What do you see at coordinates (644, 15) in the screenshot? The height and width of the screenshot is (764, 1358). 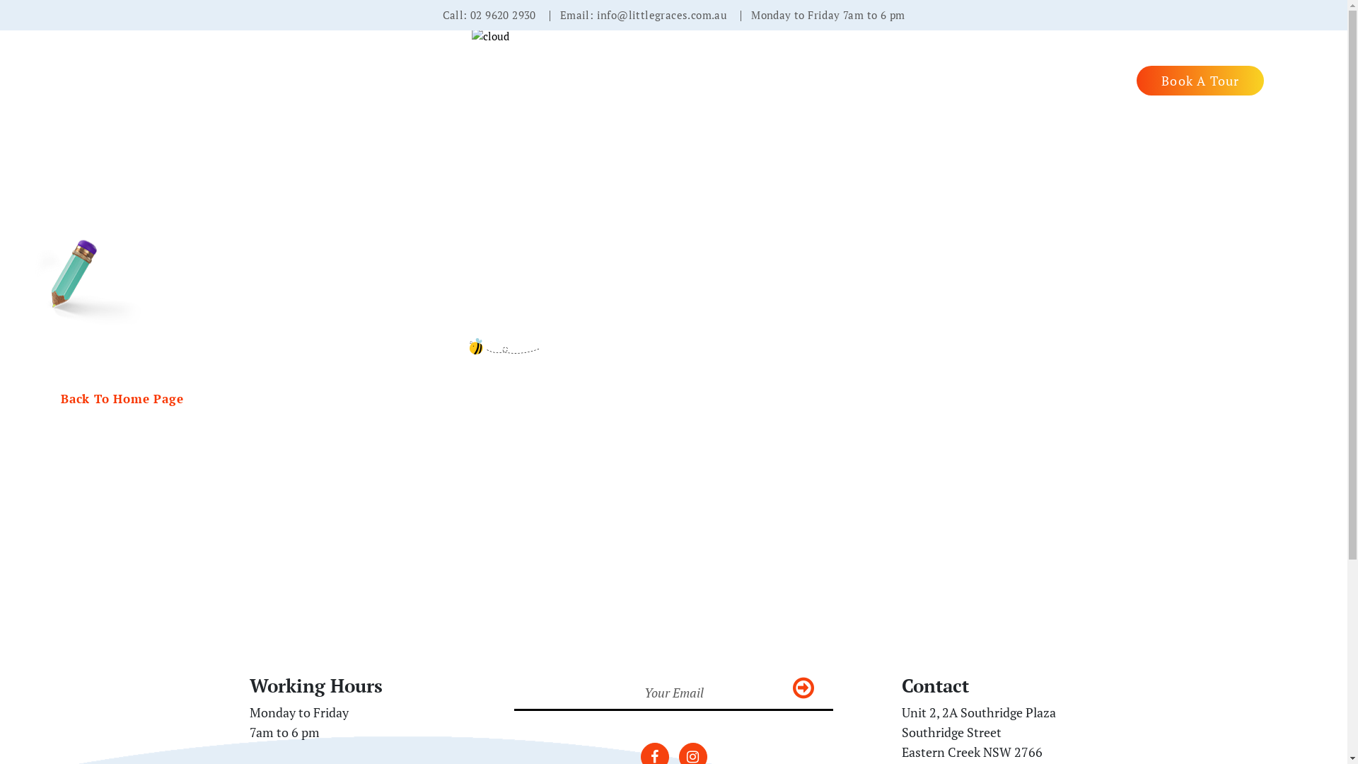 I see `Email: info@littlegraces.com.au` at bounding box center [644, 15].